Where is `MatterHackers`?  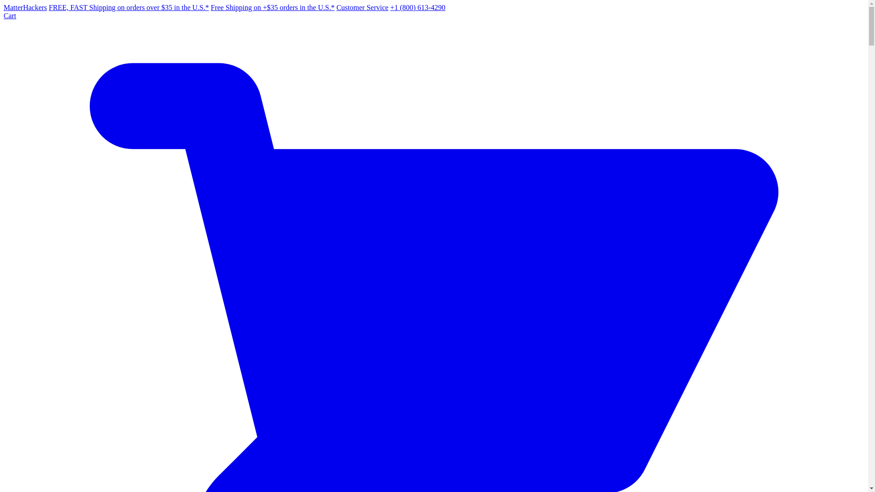
MatterHackers is located at coordinates (25, 7).